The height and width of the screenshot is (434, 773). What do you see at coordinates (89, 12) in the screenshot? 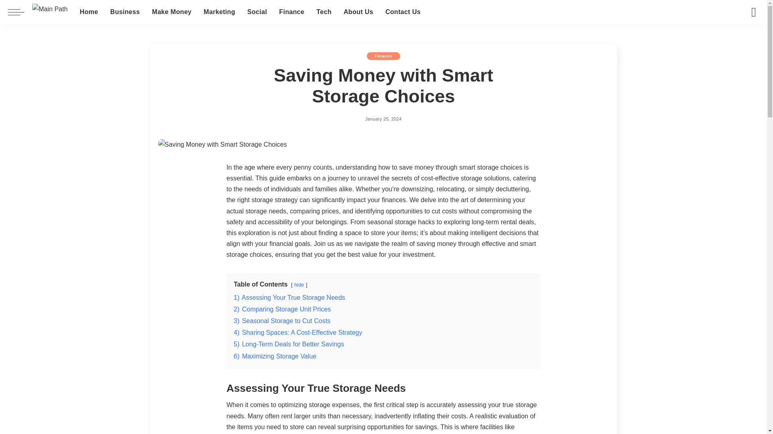
I see `Home` at bounding box center [89, 12].